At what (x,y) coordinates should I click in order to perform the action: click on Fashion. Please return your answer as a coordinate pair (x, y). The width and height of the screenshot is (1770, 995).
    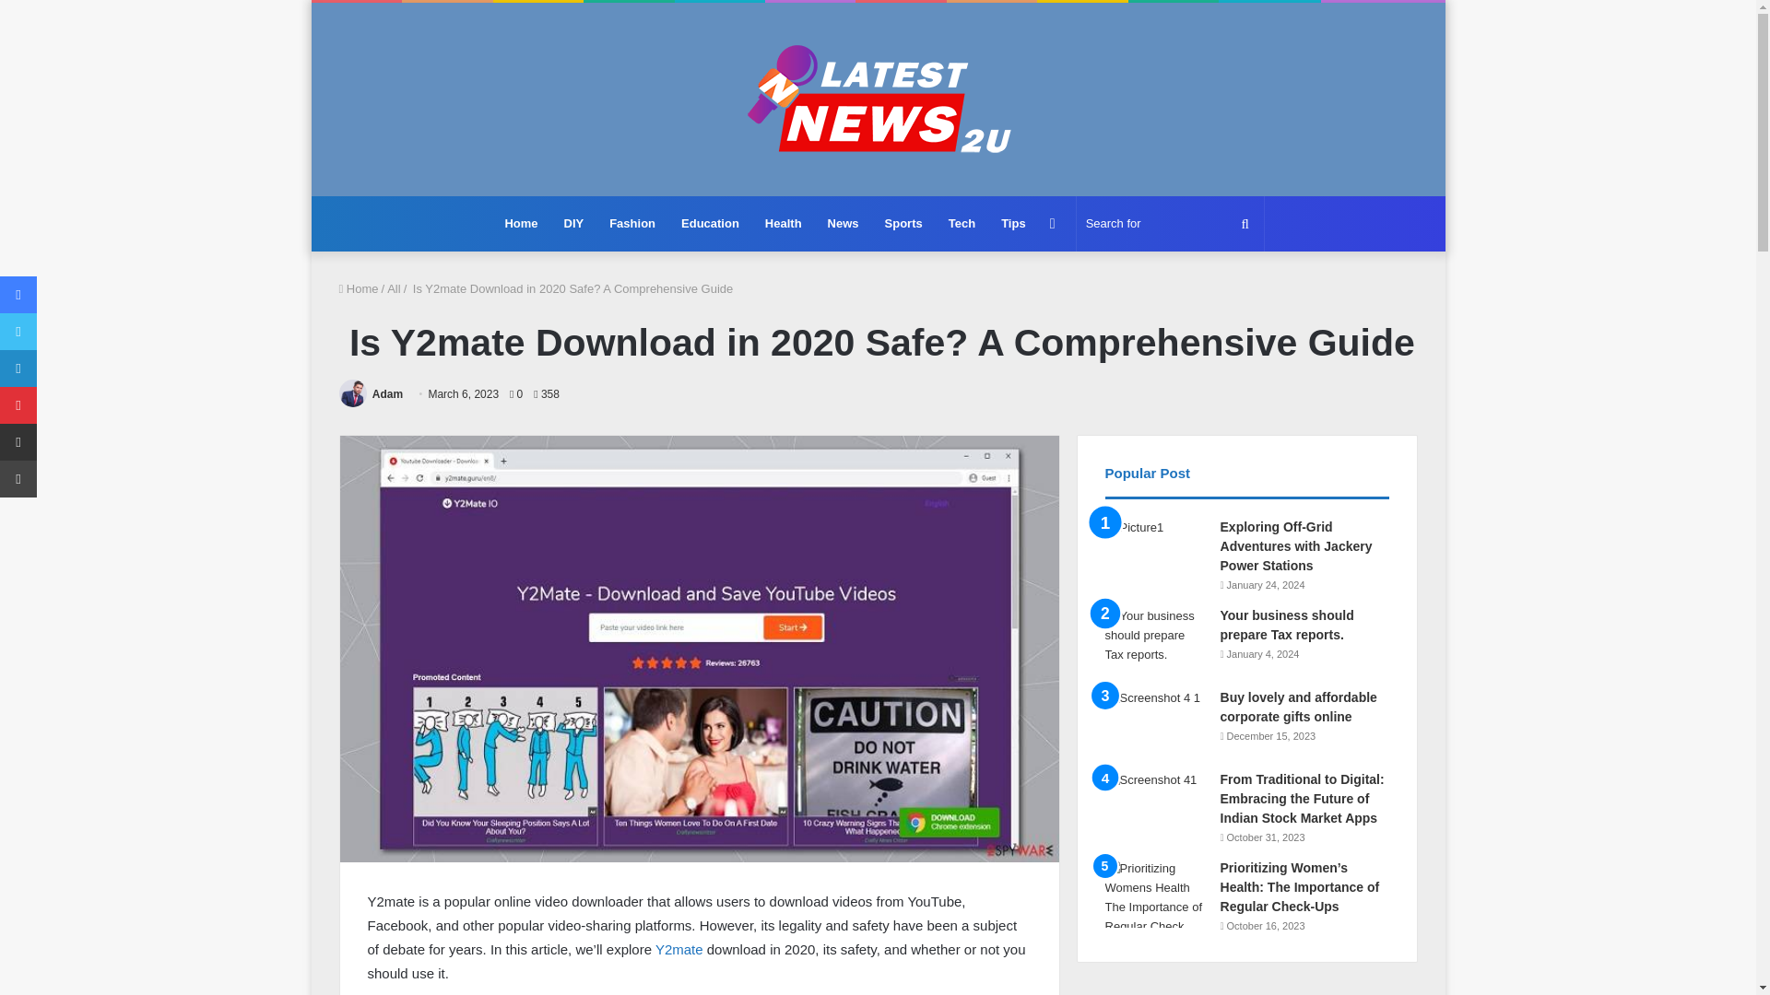
    Looking at the image, I should click on (632, 223).